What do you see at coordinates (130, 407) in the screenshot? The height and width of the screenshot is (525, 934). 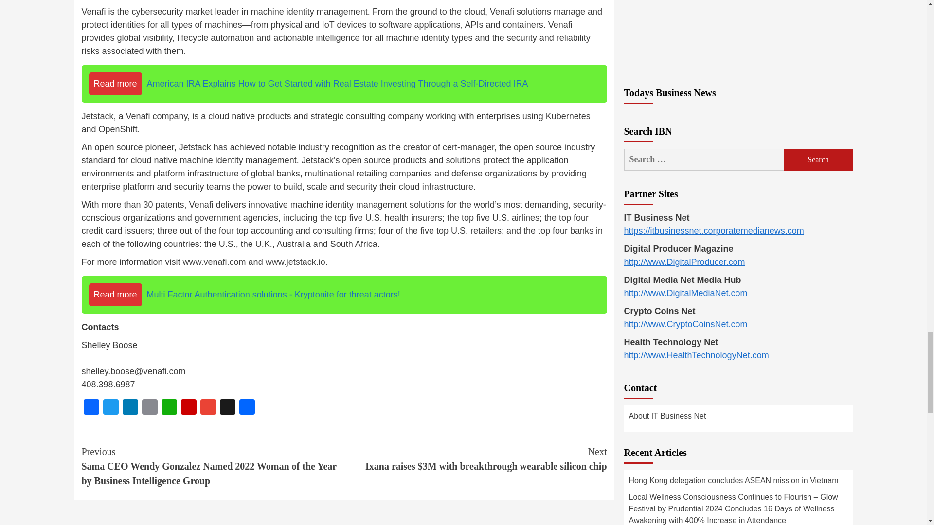 I see `LinkedIn` at bounding box center [130, 407].